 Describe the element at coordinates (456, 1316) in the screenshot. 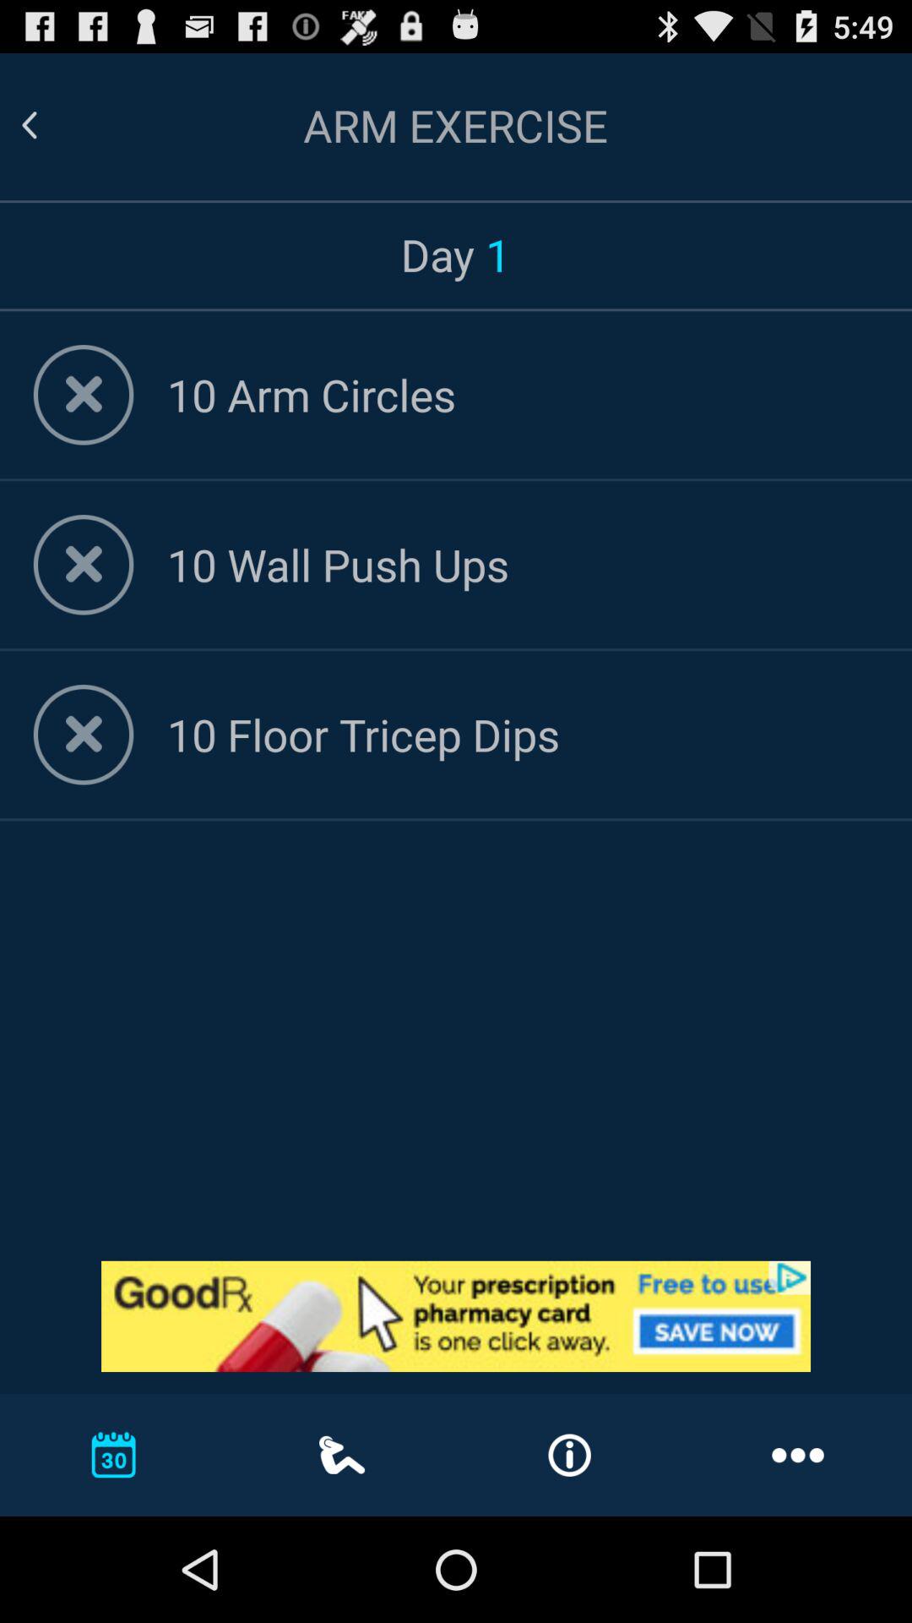

I see `important to know` at that location.